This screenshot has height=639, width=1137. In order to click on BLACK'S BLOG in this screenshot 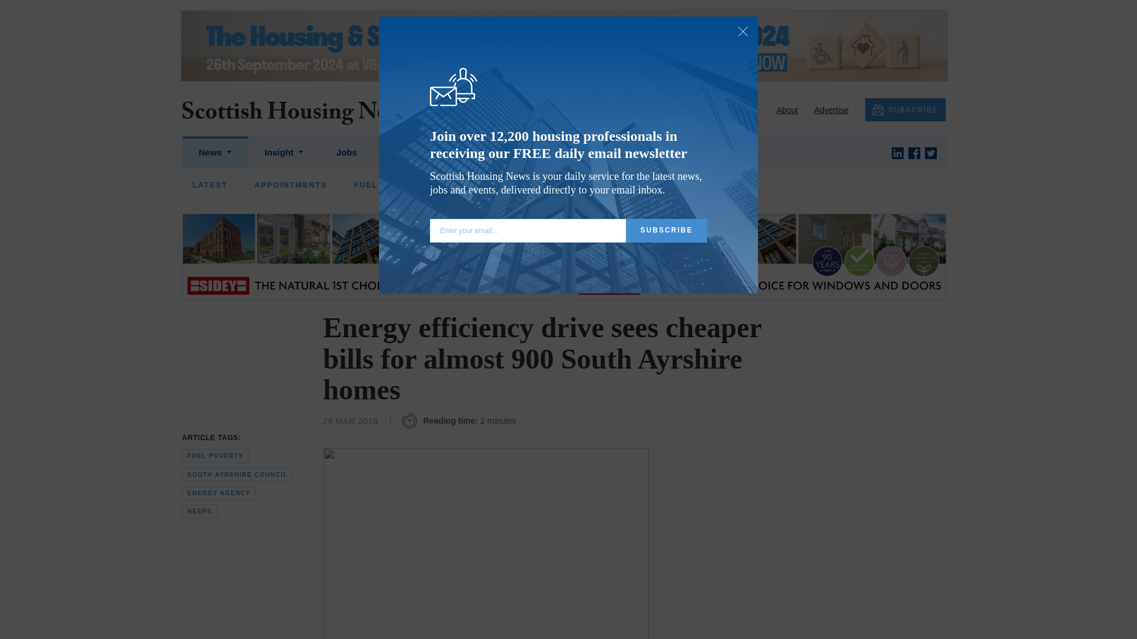, I will do `click(689, 185)`.